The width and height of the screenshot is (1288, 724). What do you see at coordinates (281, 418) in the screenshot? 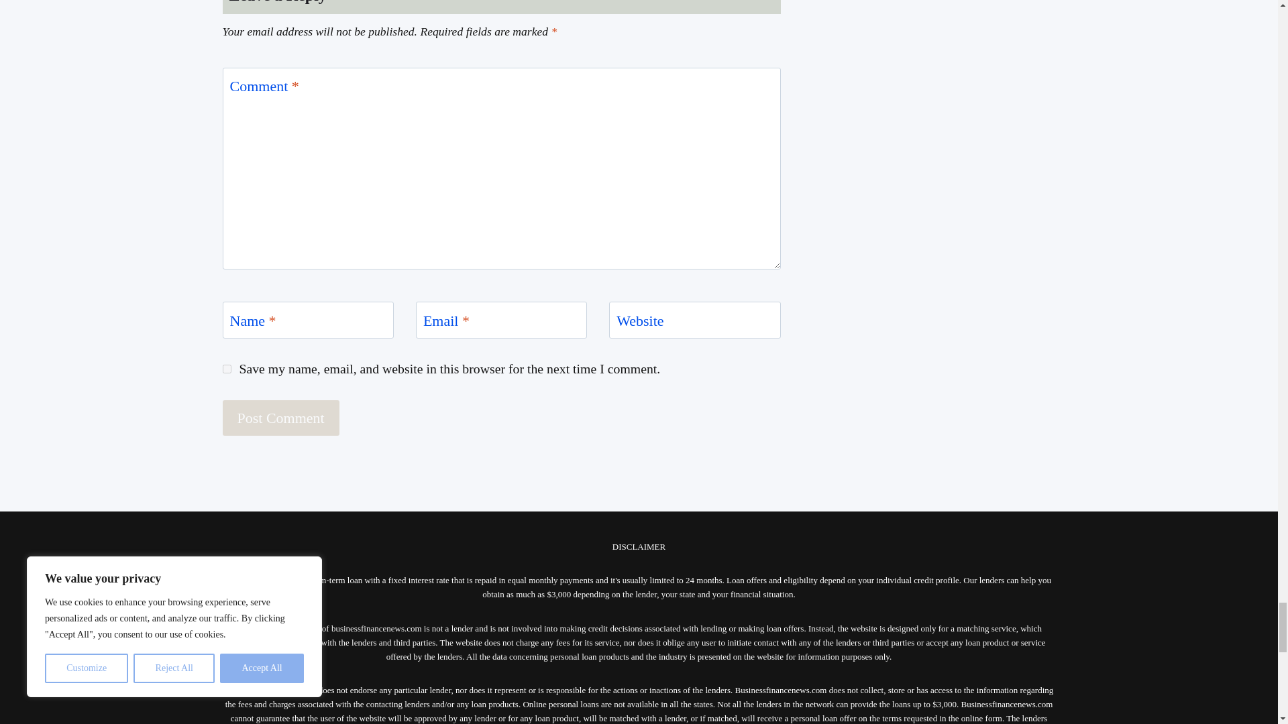
I see `Post Comment` at bounding box center [281, 418].